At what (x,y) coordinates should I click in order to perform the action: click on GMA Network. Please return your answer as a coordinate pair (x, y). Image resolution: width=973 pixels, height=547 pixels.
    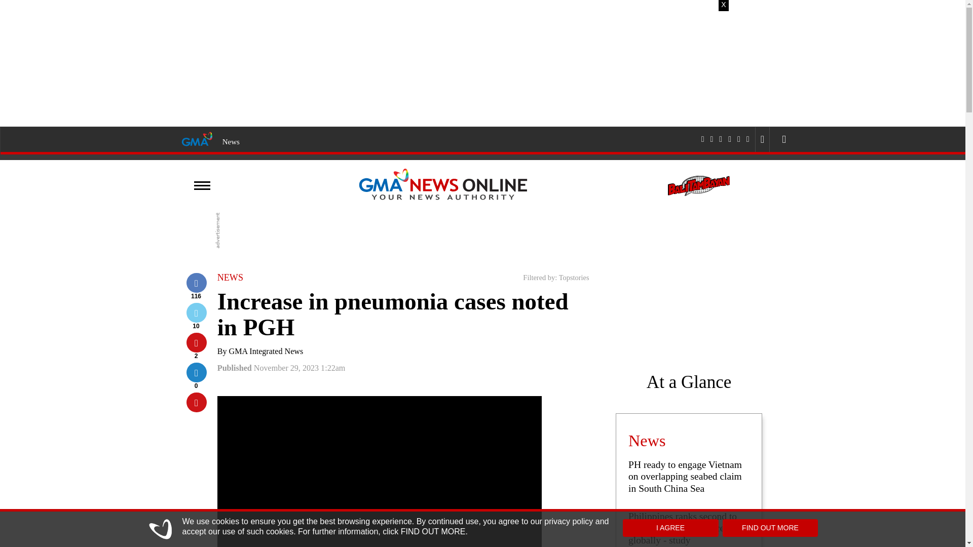
    Looking at the image, I should click on (197, 138).